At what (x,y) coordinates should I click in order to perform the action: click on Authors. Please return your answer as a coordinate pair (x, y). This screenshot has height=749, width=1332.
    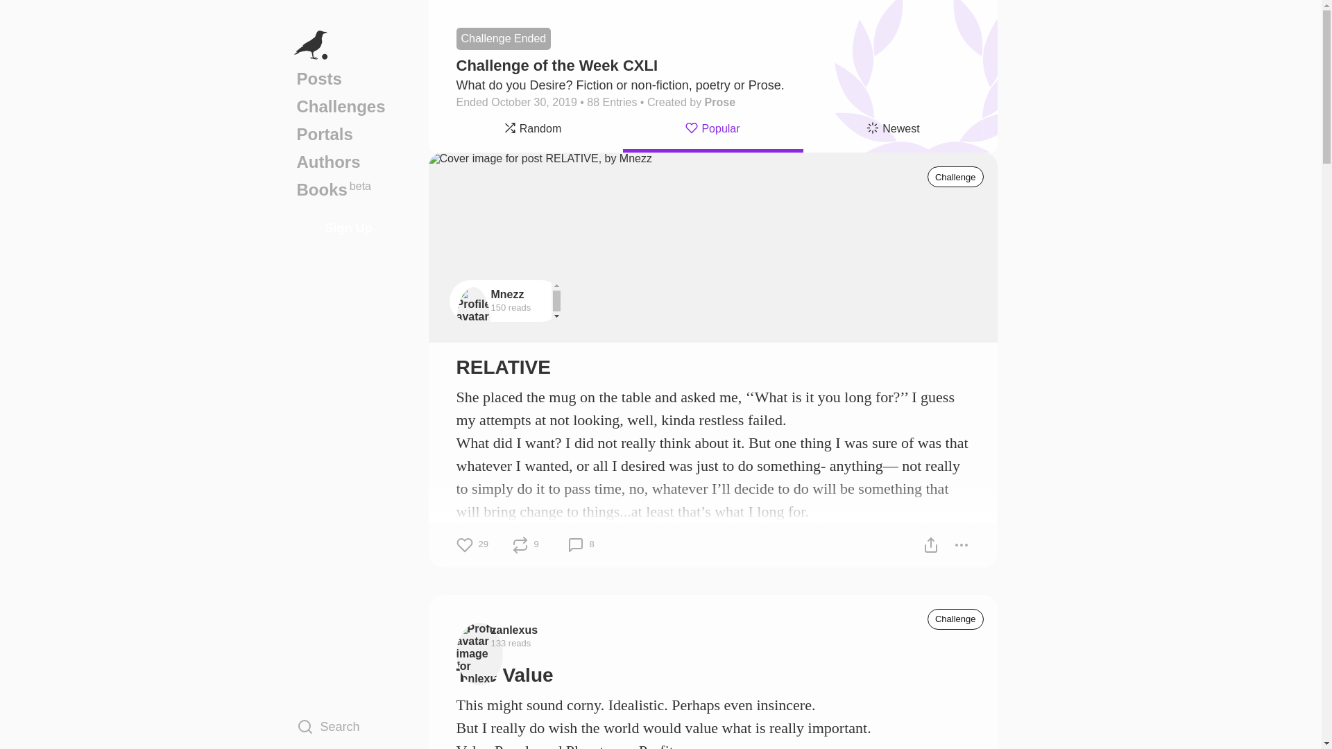
    Looking at the image, I should click on (348, 162).